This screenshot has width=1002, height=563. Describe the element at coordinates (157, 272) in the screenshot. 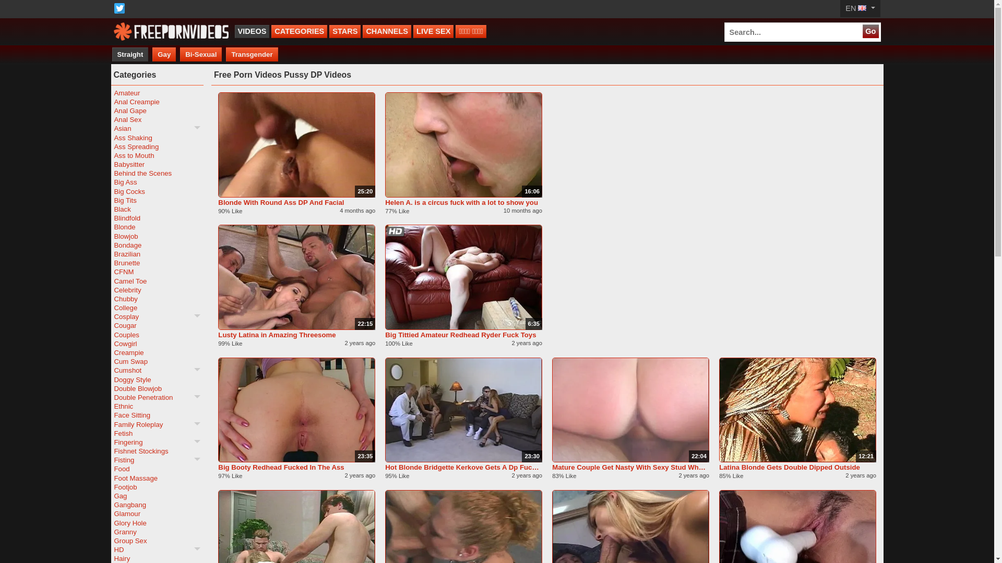

I see `CFNM` at that location.